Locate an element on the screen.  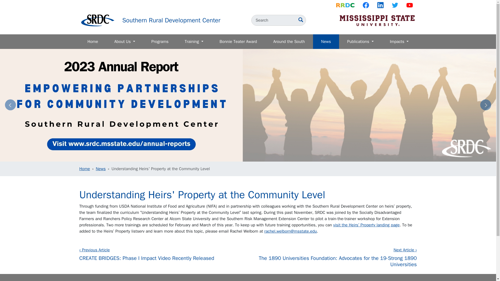
Heirs' Property is located at coordinates (366, 225).